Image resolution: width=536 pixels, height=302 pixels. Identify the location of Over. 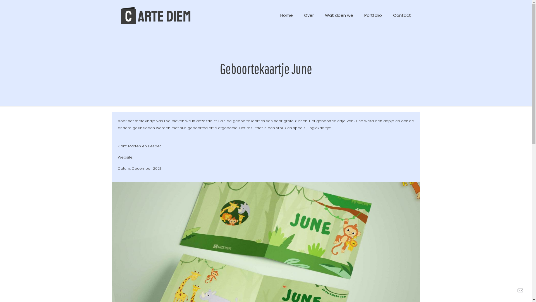
(309, 15).